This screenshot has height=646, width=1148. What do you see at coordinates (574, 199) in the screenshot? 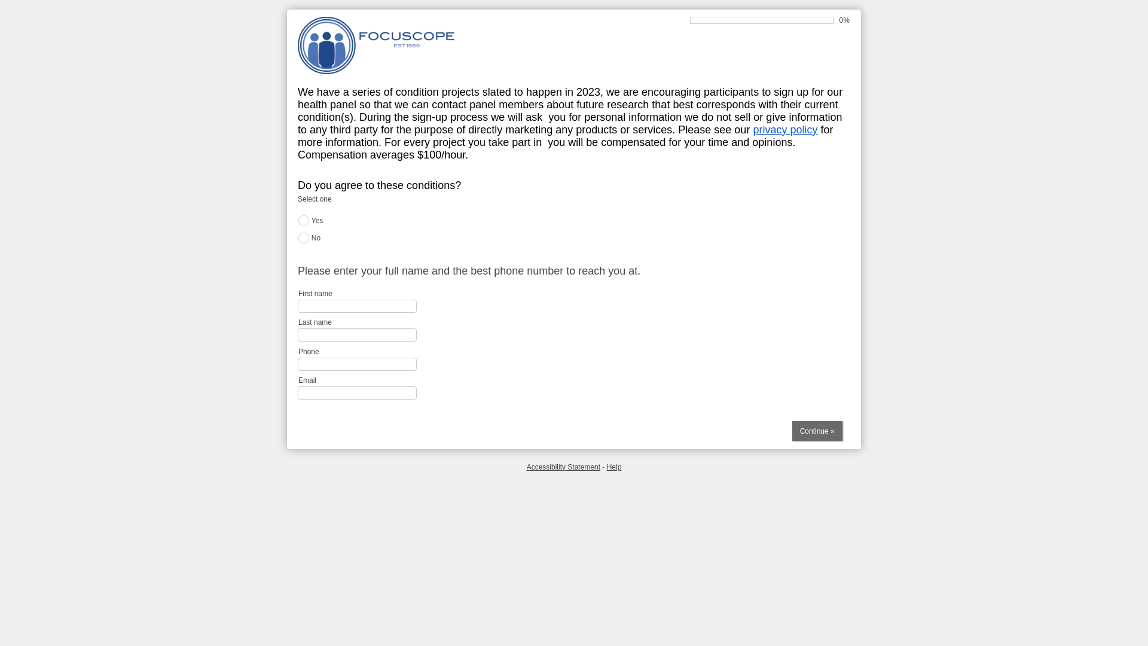
I see `instructions` at bounding box center [574, 199].